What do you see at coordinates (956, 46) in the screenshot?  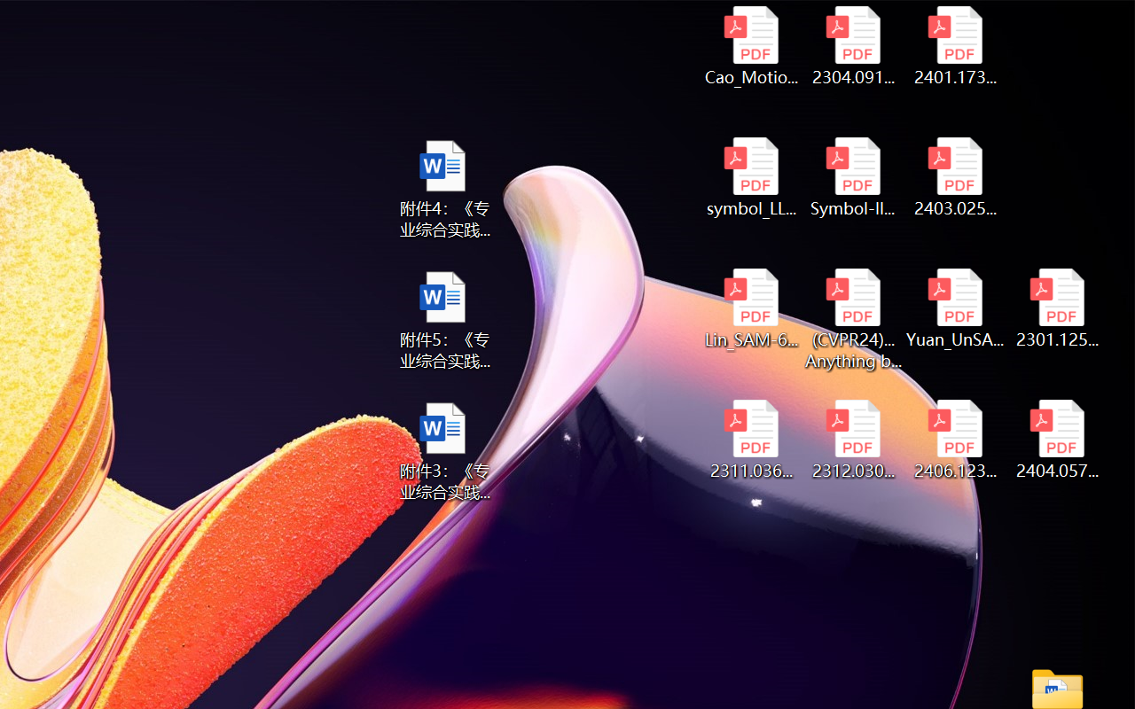 I see `2401.17399v1.pdf` at bounding box center [956, 46].